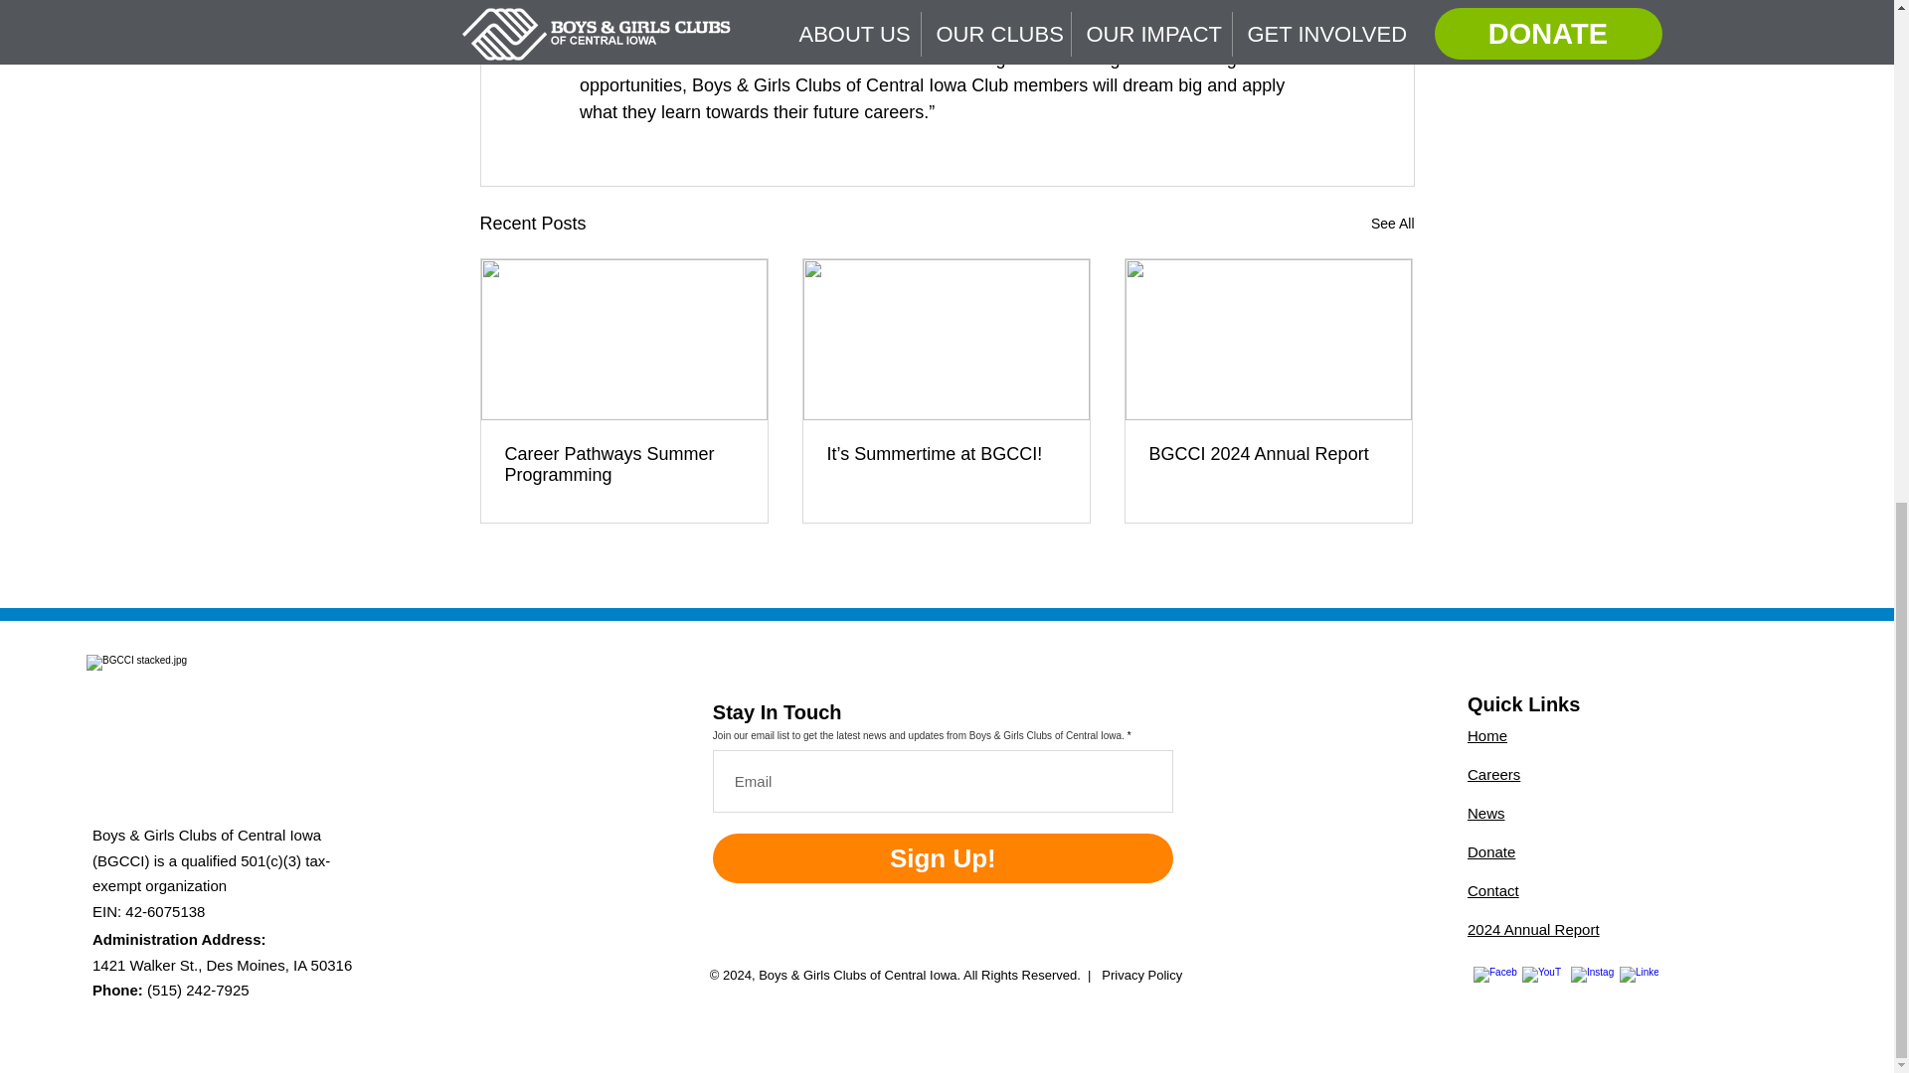 This screenshot has width=1909, height=1073. I want to click on Sign Up!, so click(943, 858).